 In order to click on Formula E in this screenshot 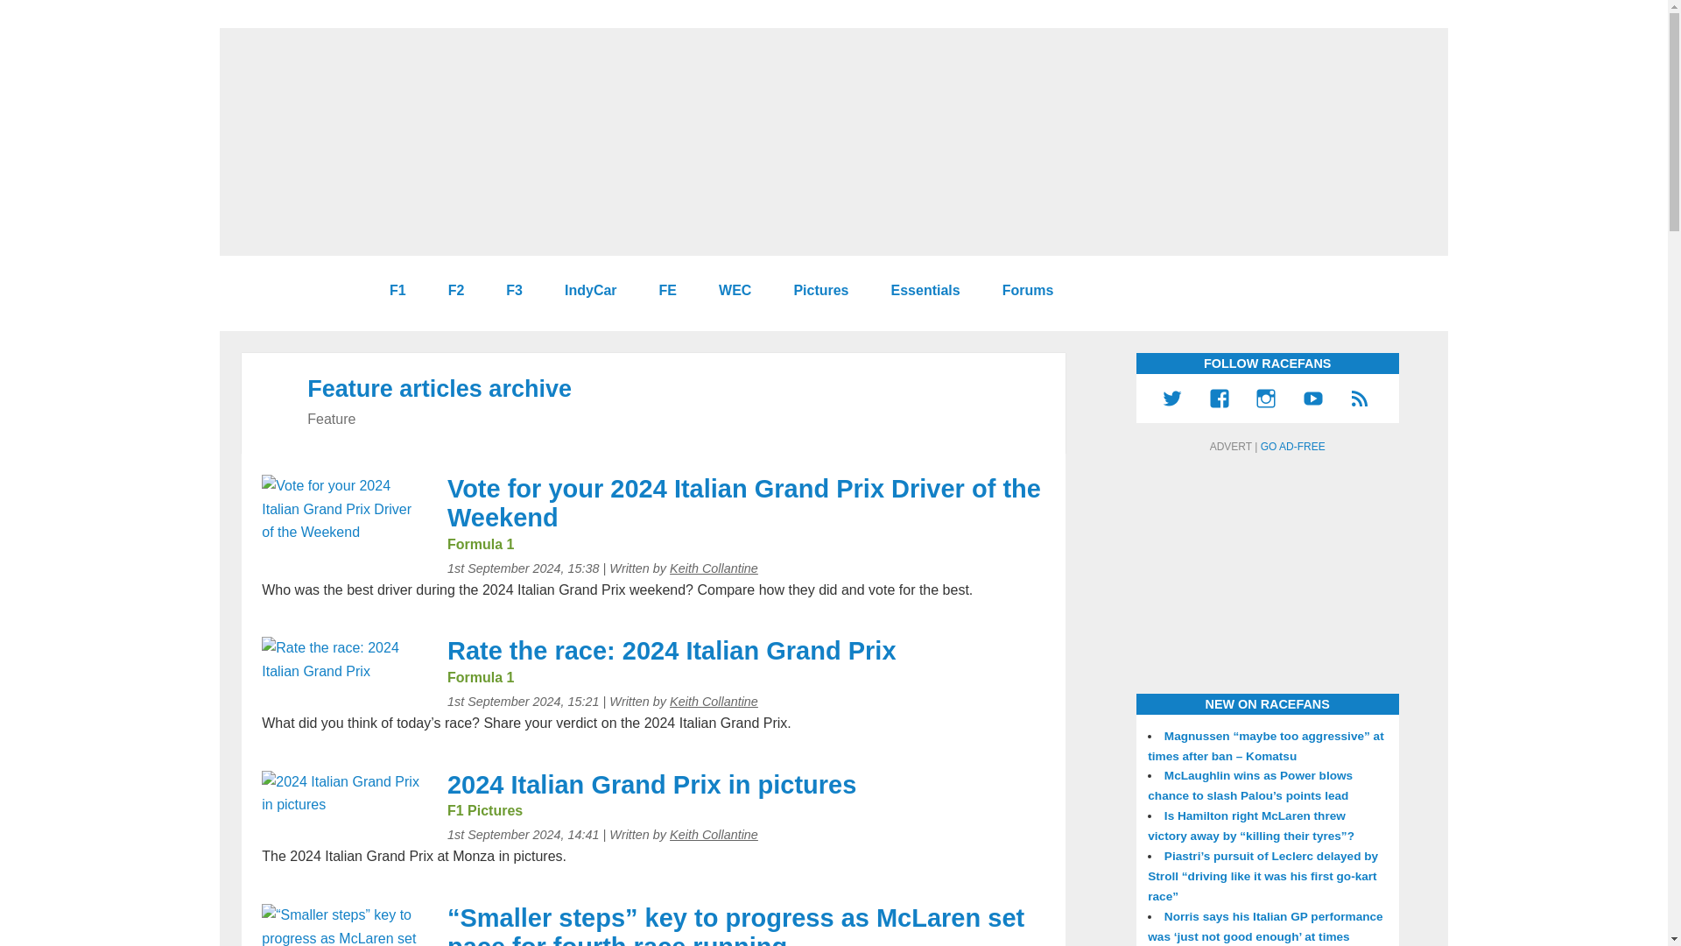, I will do `click(661, 291)`.